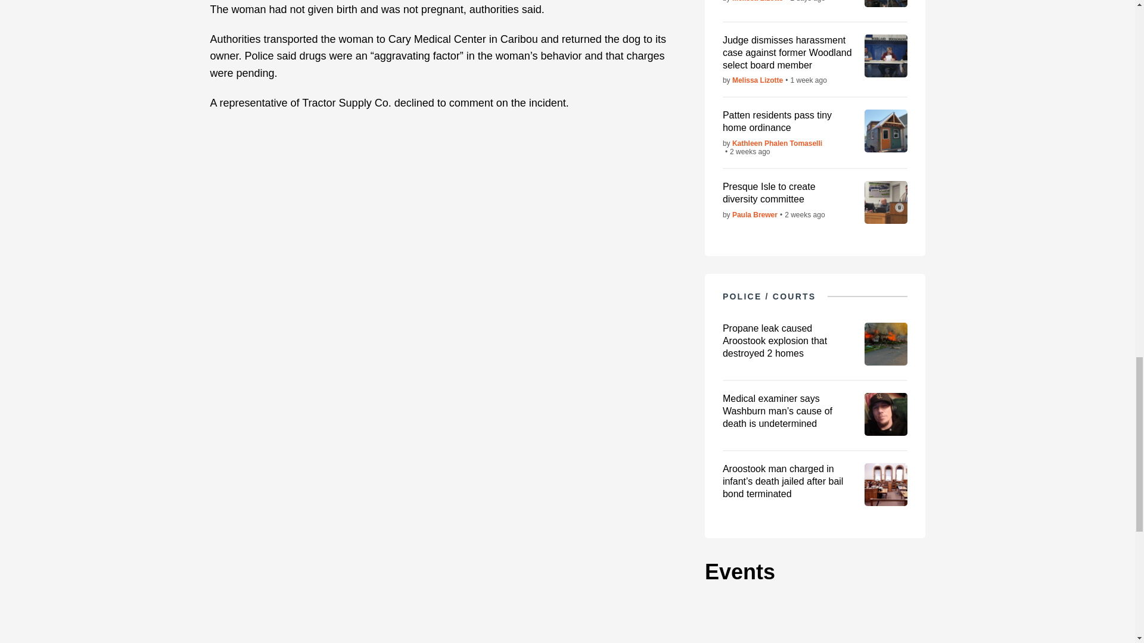 The width and height of the screenshot is (1144, 643). I want to click on Posts by Kathleen Phalen Tomaselli, so click(777, 143).